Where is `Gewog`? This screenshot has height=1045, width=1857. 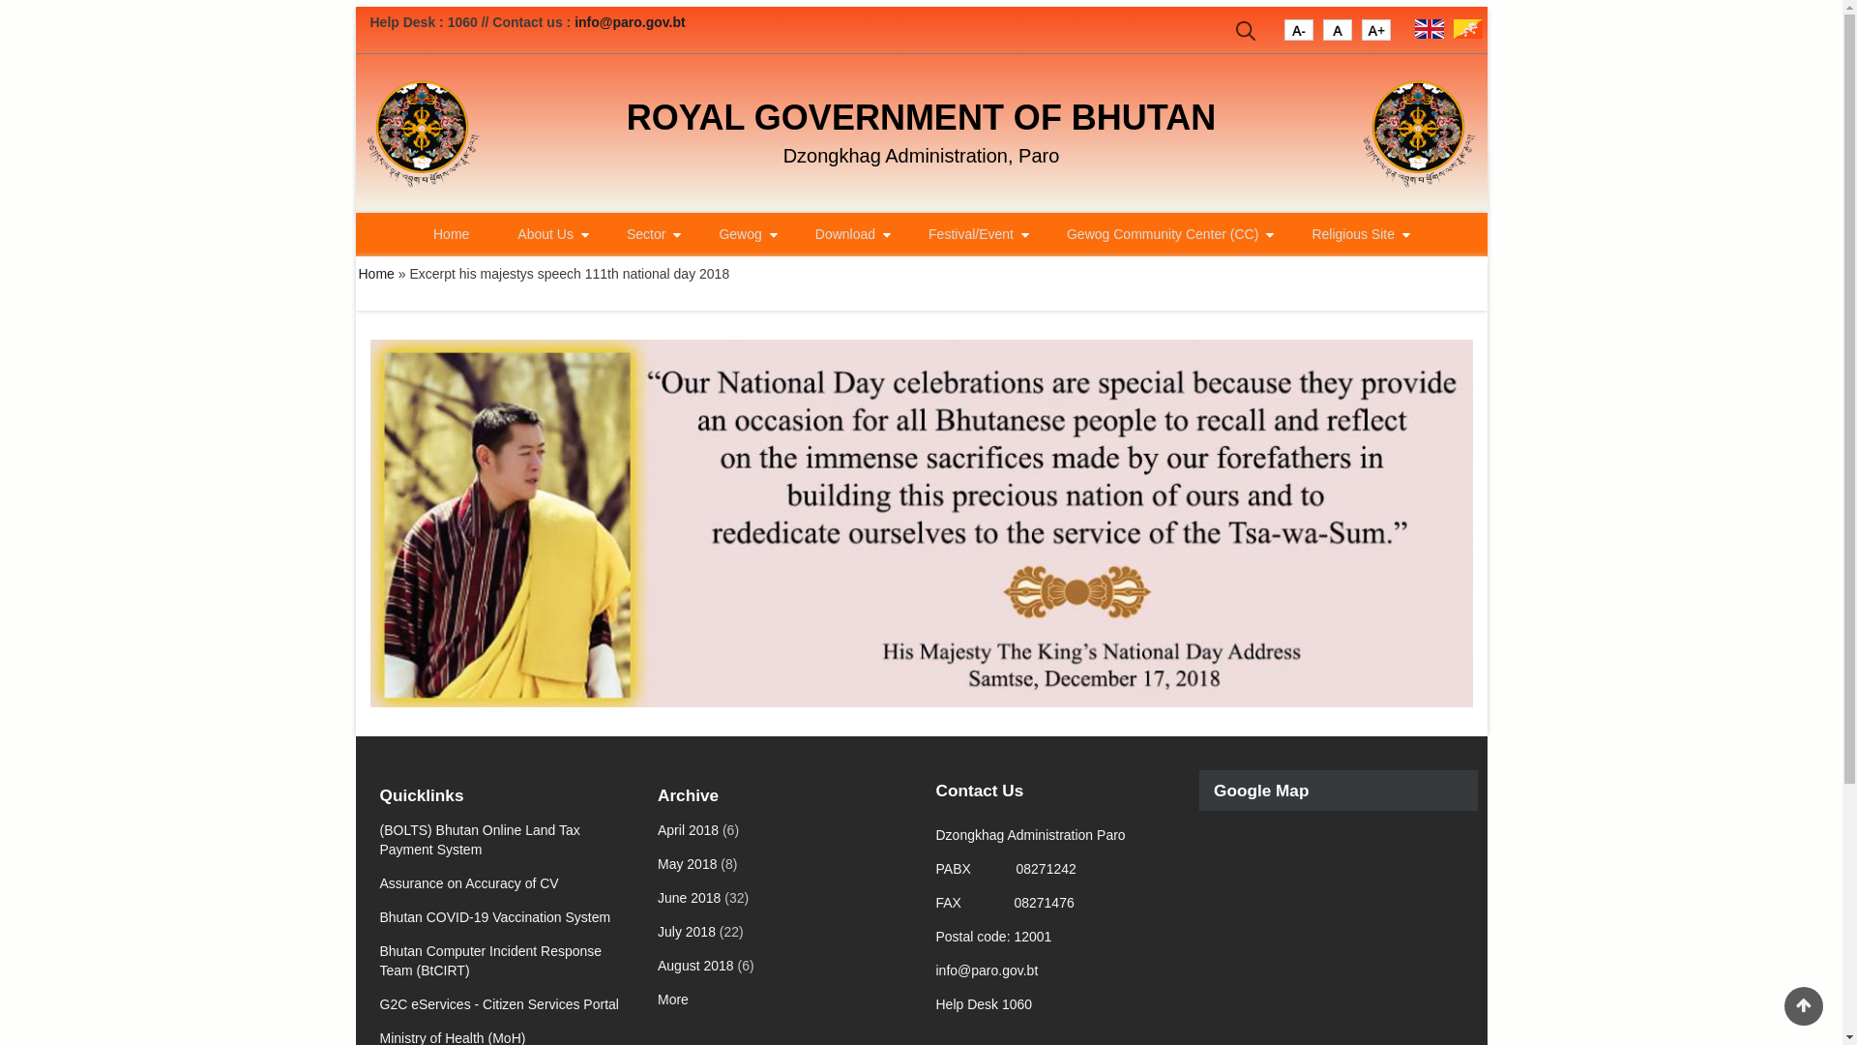 Gewog is located at coordinates (743, 234).